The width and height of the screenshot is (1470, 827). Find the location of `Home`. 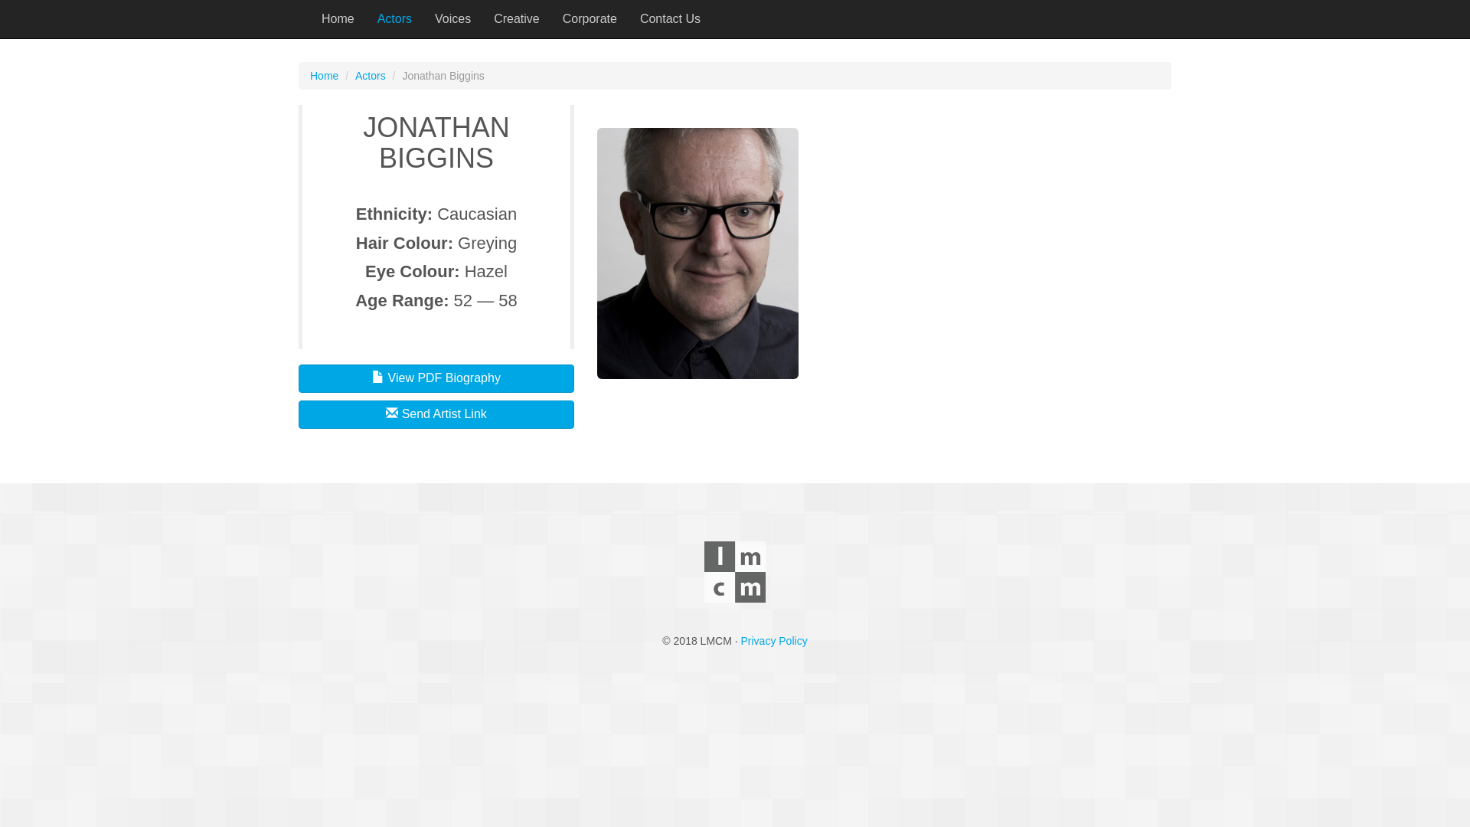

Home is located at coordinates (338, 19).